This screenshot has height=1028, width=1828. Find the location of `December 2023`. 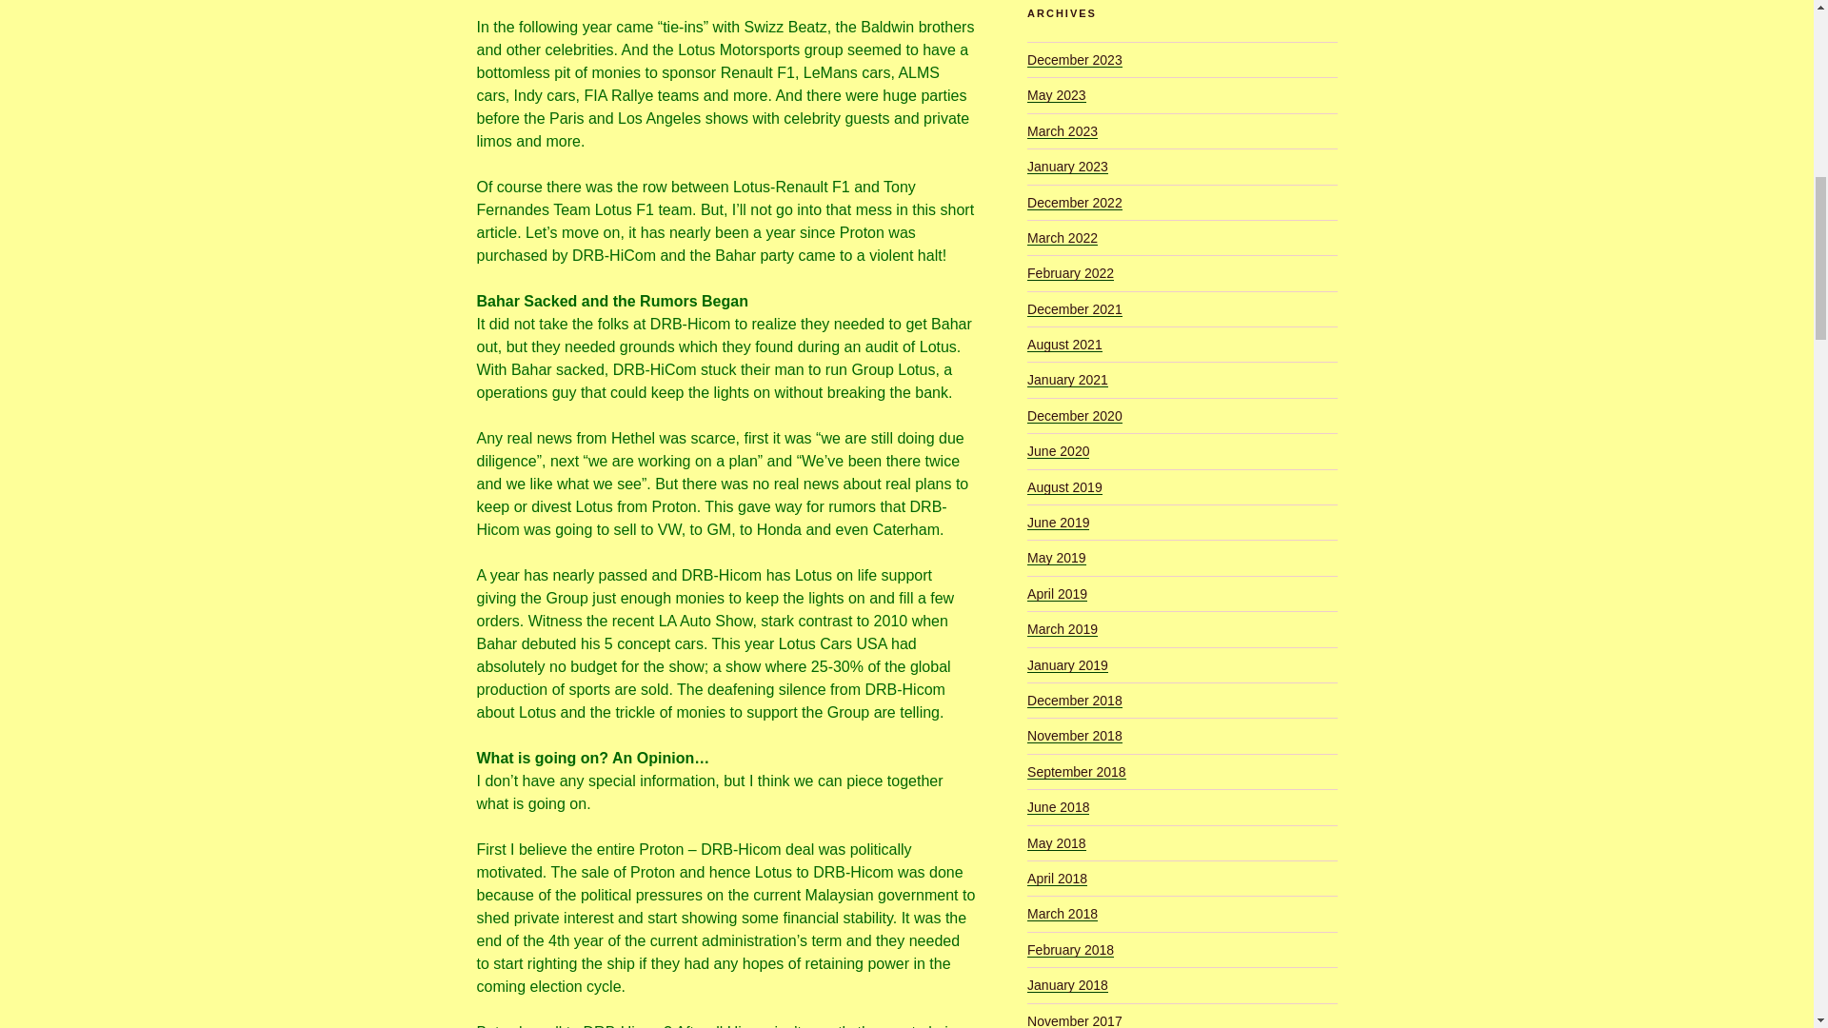

December 2023 is located at coordinates (1074, 60).